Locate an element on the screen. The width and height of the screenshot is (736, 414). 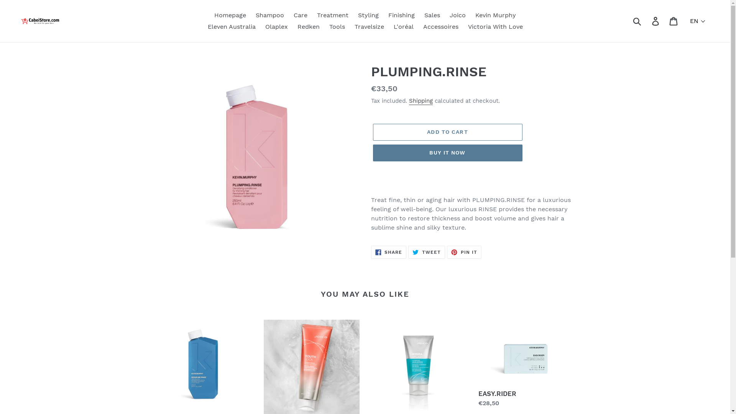
Eleven Australia is located at coordinates (232, 27).